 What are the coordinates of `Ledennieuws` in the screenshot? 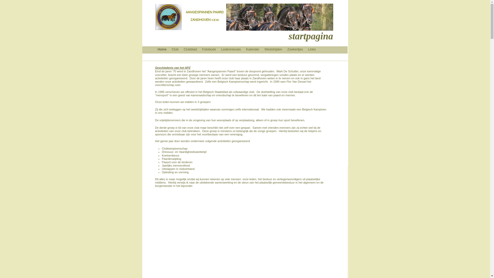 It's located at (231, 49).